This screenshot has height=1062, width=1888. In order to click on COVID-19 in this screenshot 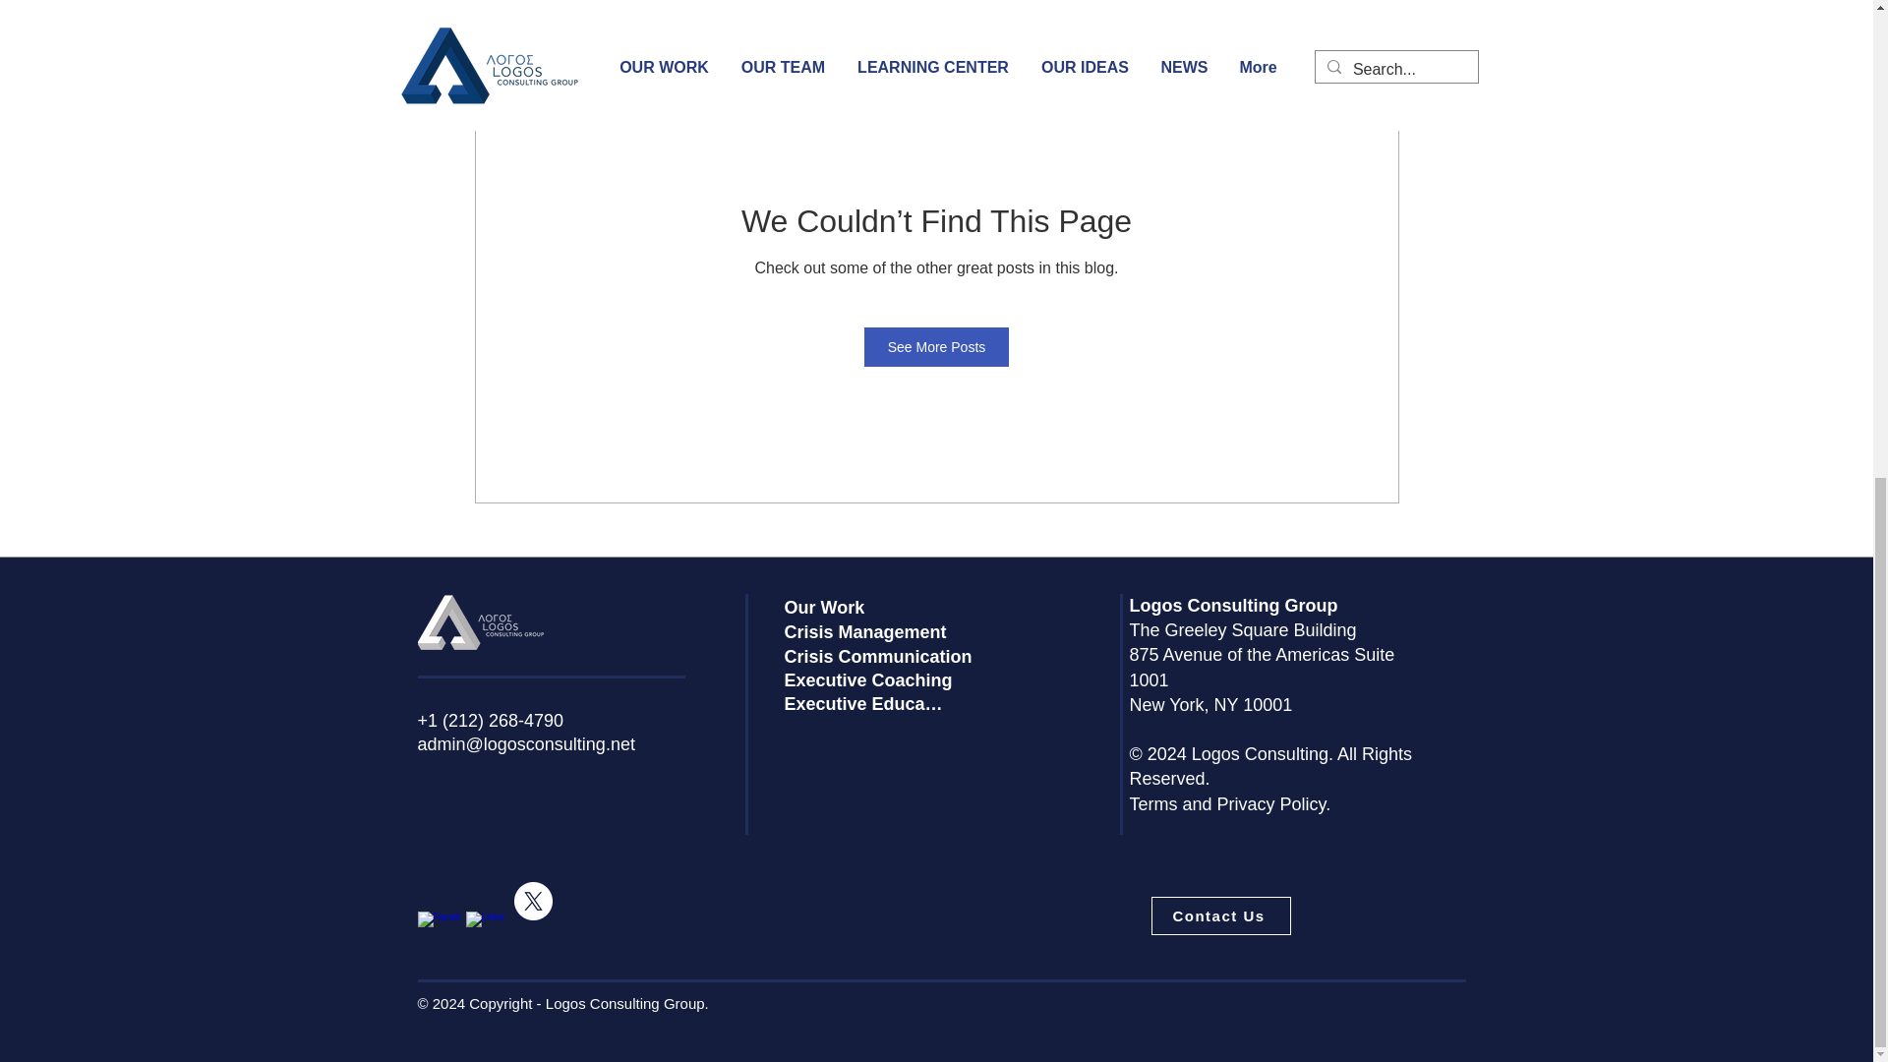, I will do `click(830, 22)`.